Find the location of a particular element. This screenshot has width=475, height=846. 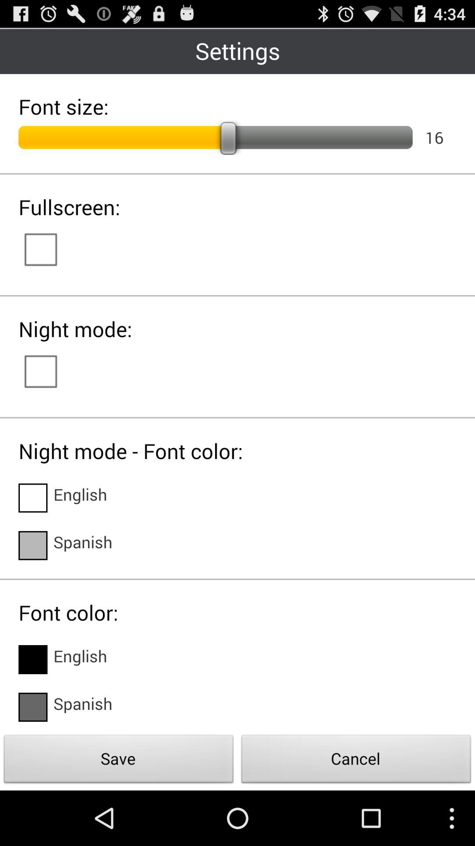

change night mode font color is located at coordinates (33, 498).